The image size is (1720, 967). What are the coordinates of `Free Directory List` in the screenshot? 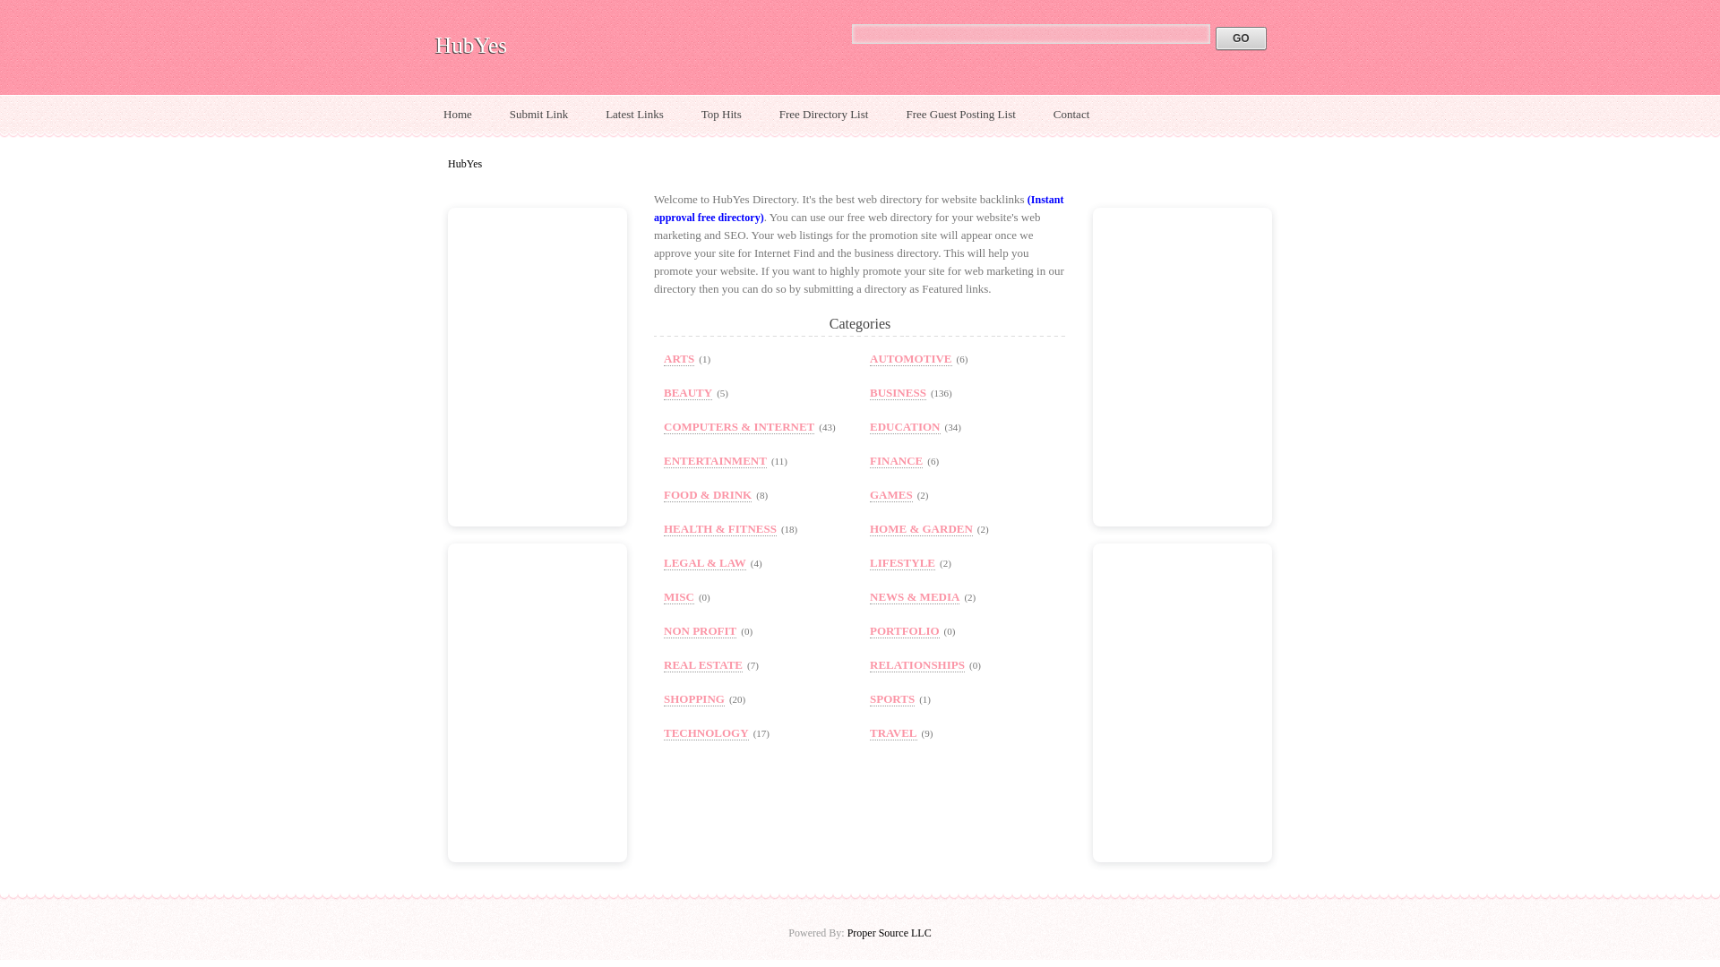 It's located at (823, 115).